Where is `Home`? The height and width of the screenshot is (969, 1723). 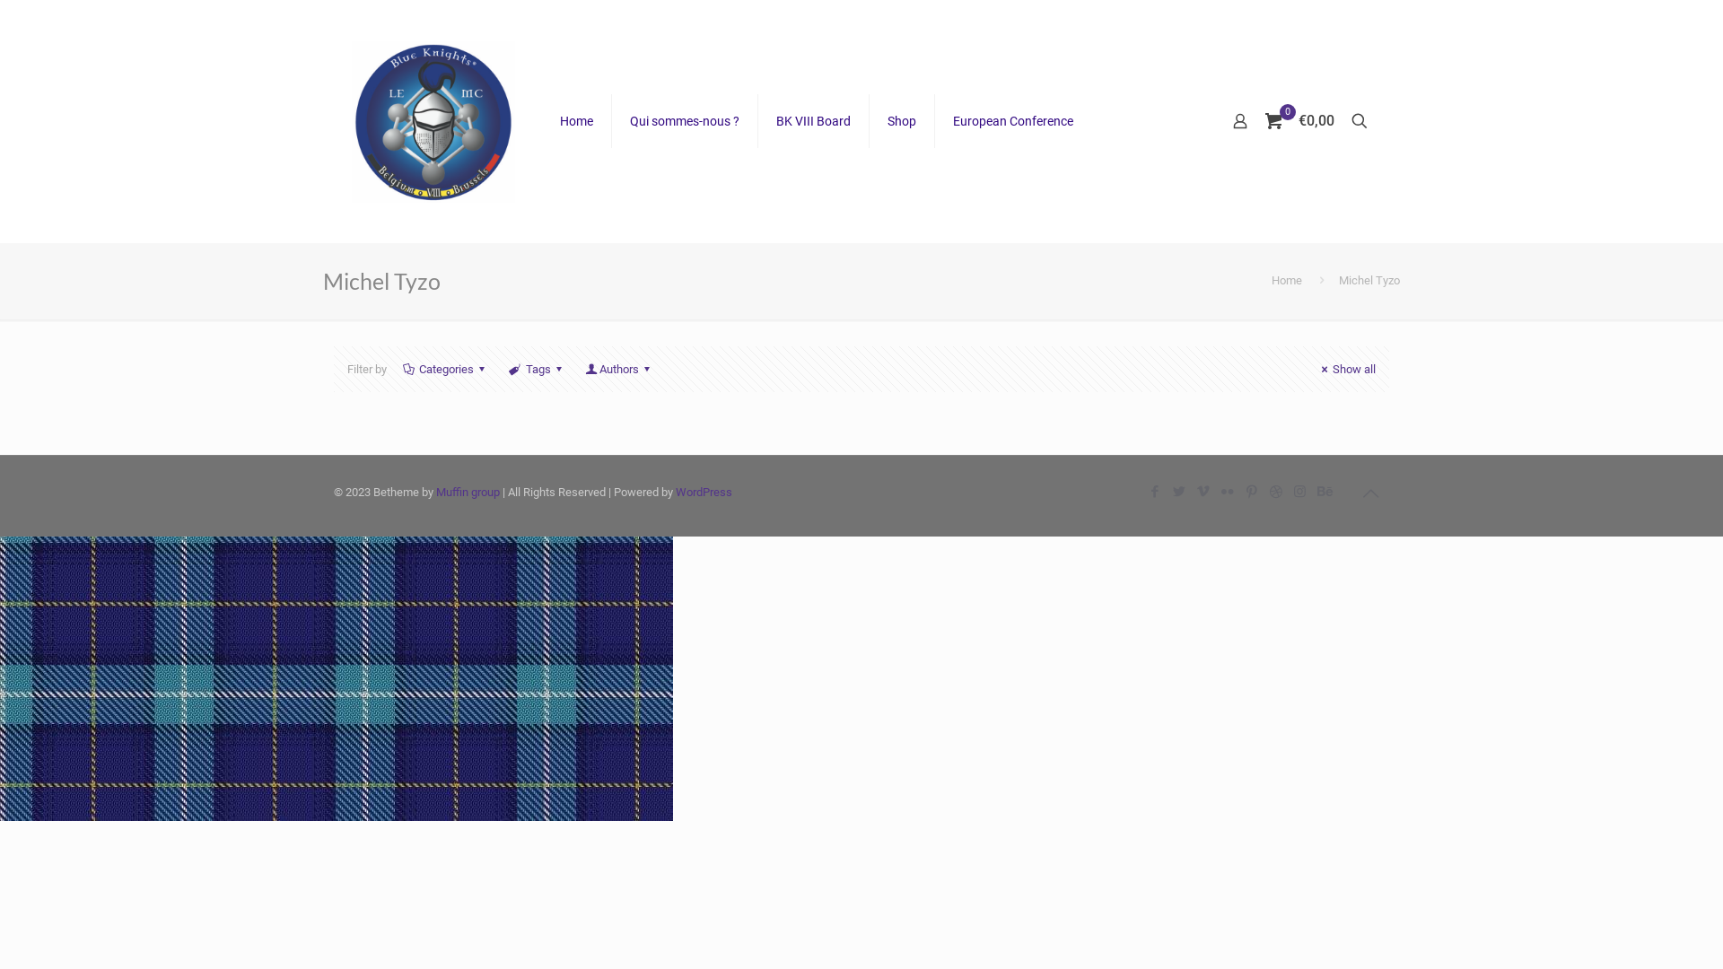 Home is located at coordinates (577, 121).